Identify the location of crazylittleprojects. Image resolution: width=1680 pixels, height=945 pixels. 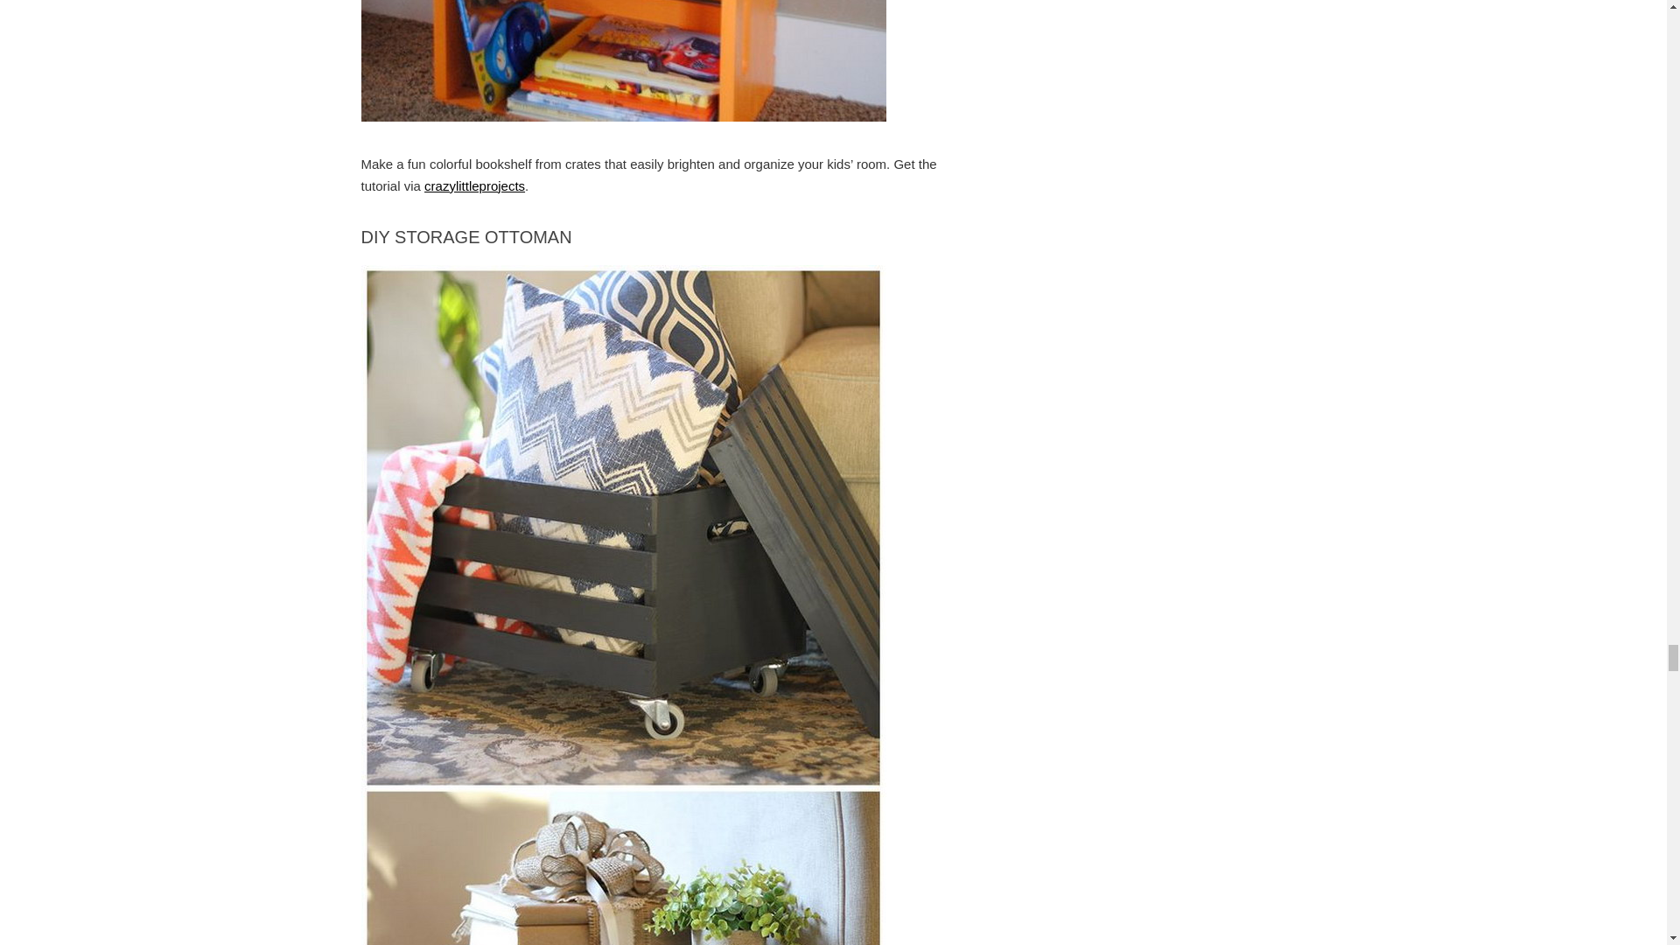
(474, 185).